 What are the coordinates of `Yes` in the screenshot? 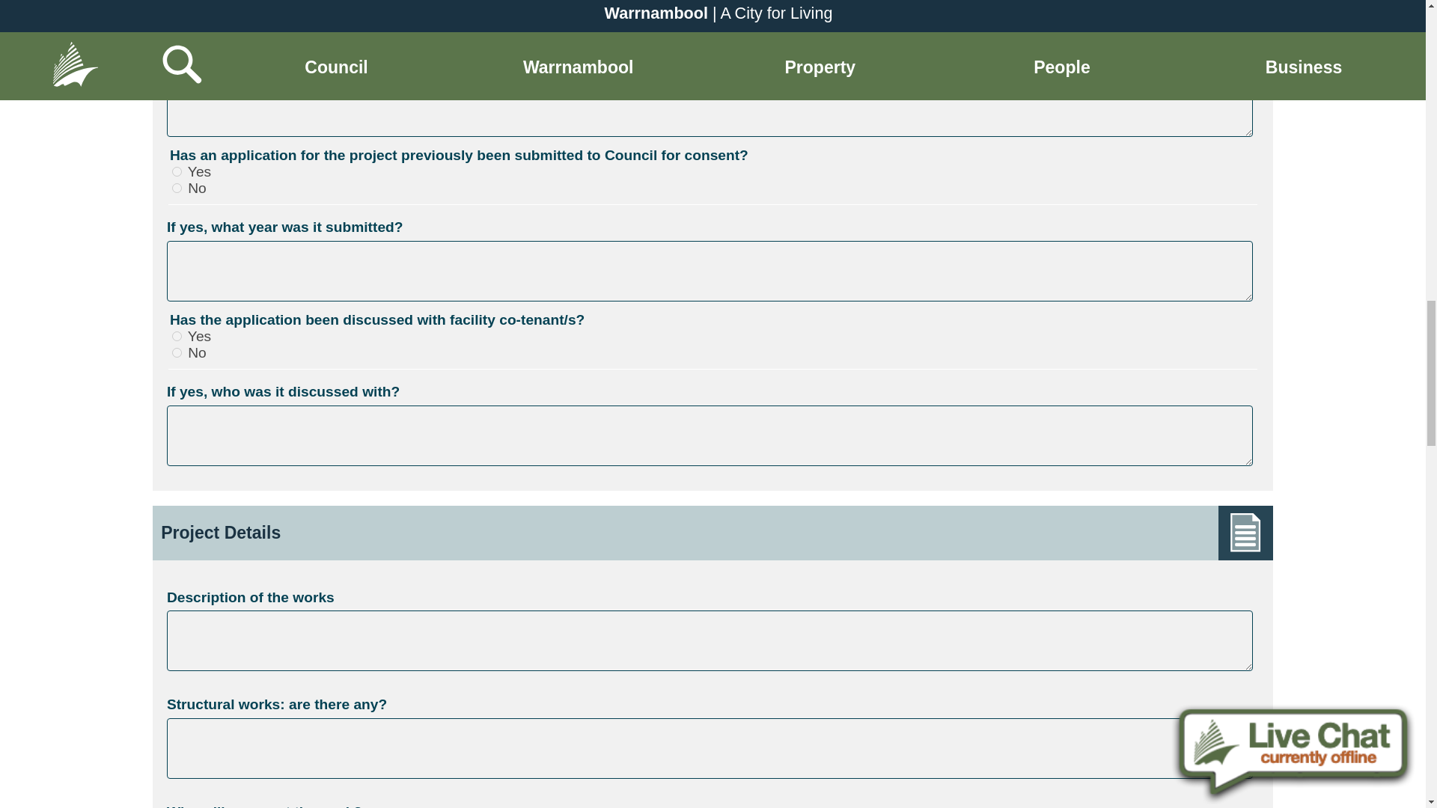 It's located at (177, 7).